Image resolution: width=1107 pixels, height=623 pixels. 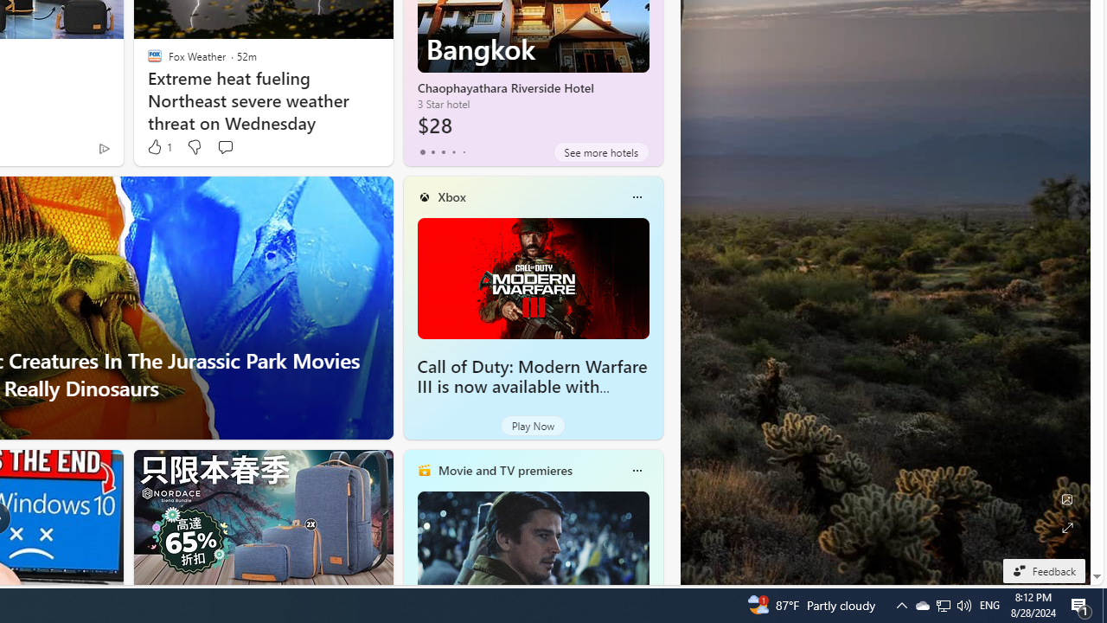 What do you see at coordinates (451, 196) in the screenshot?
I see `Xbox` at bounding box center [451, 196].